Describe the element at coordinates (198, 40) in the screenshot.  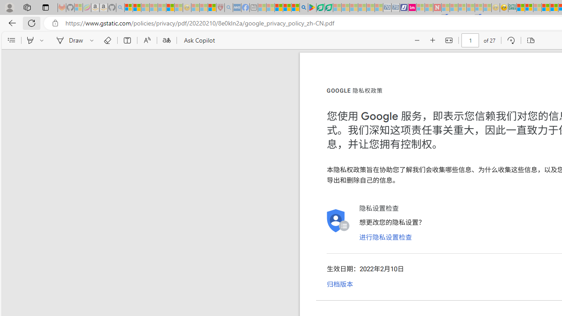
I see `Ask Copilot` at that location.